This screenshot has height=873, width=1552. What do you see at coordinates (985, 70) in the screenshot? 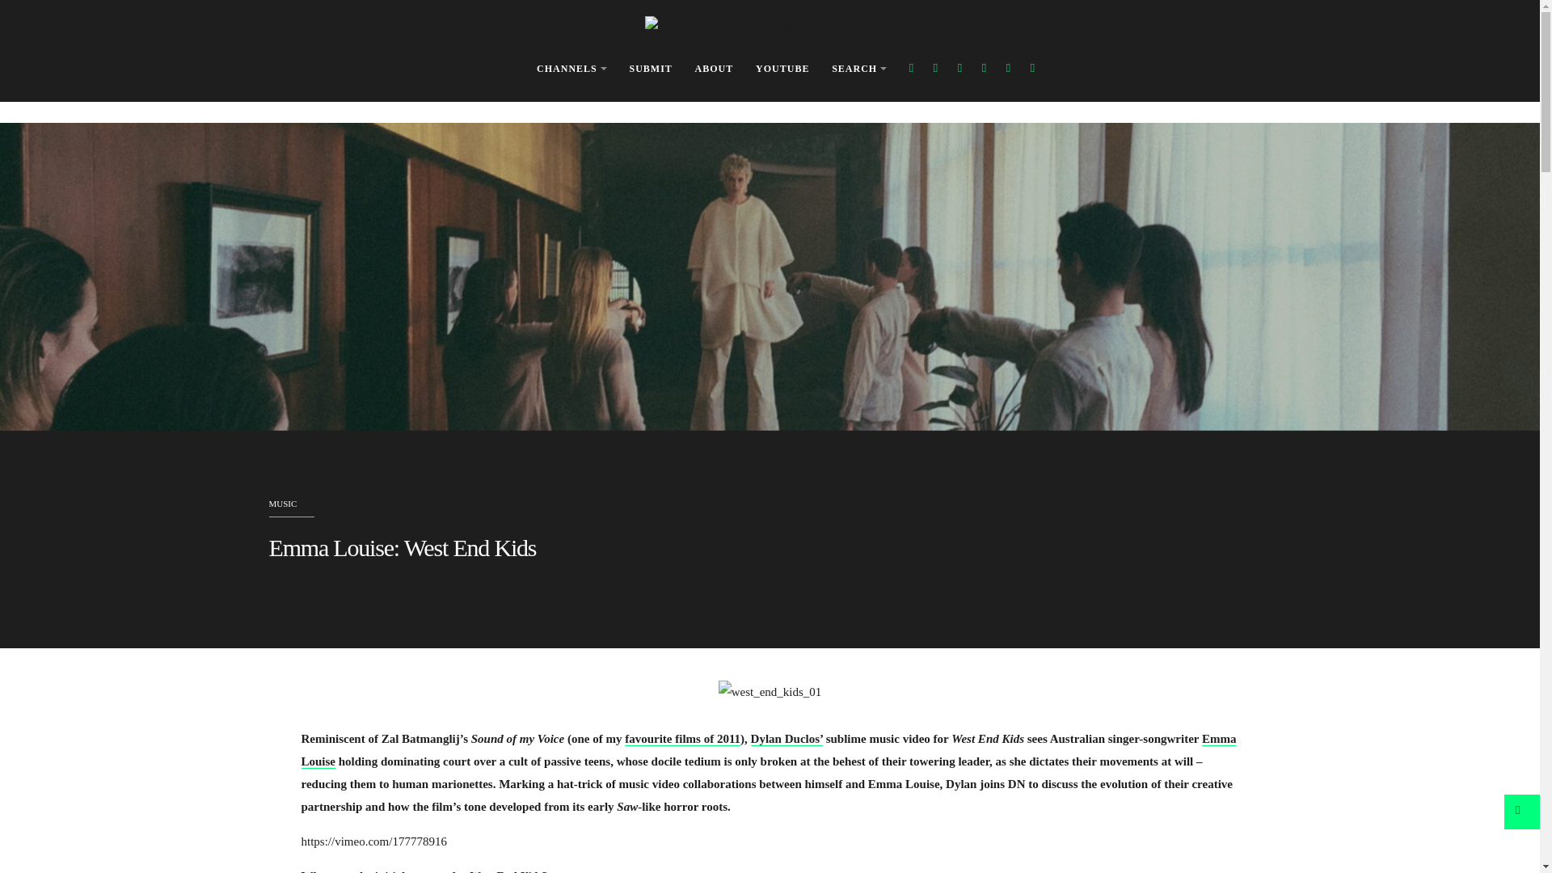
I see `You Tube` at bounding box center [985, 70].